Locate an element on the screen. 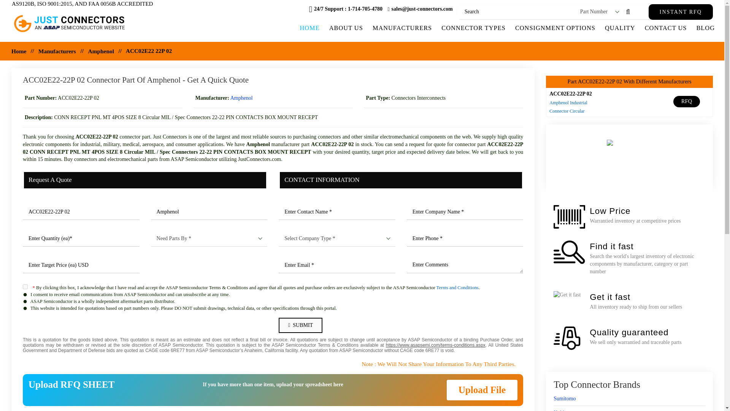 The image size is (730, 411). ACC02E22-22P 02 is located at coordinates (571, 94).